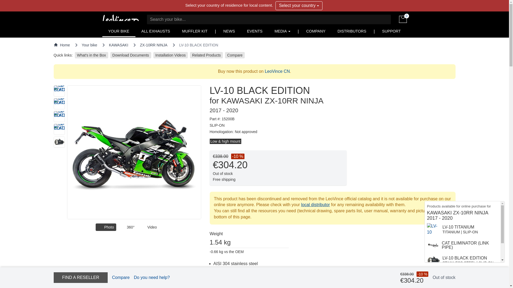 The width and height of the screenshot is (513, 288). Describe the element at coordinates (59, 91) in the screenshot. I see `LV-10 BLACK EDITION` at that location.